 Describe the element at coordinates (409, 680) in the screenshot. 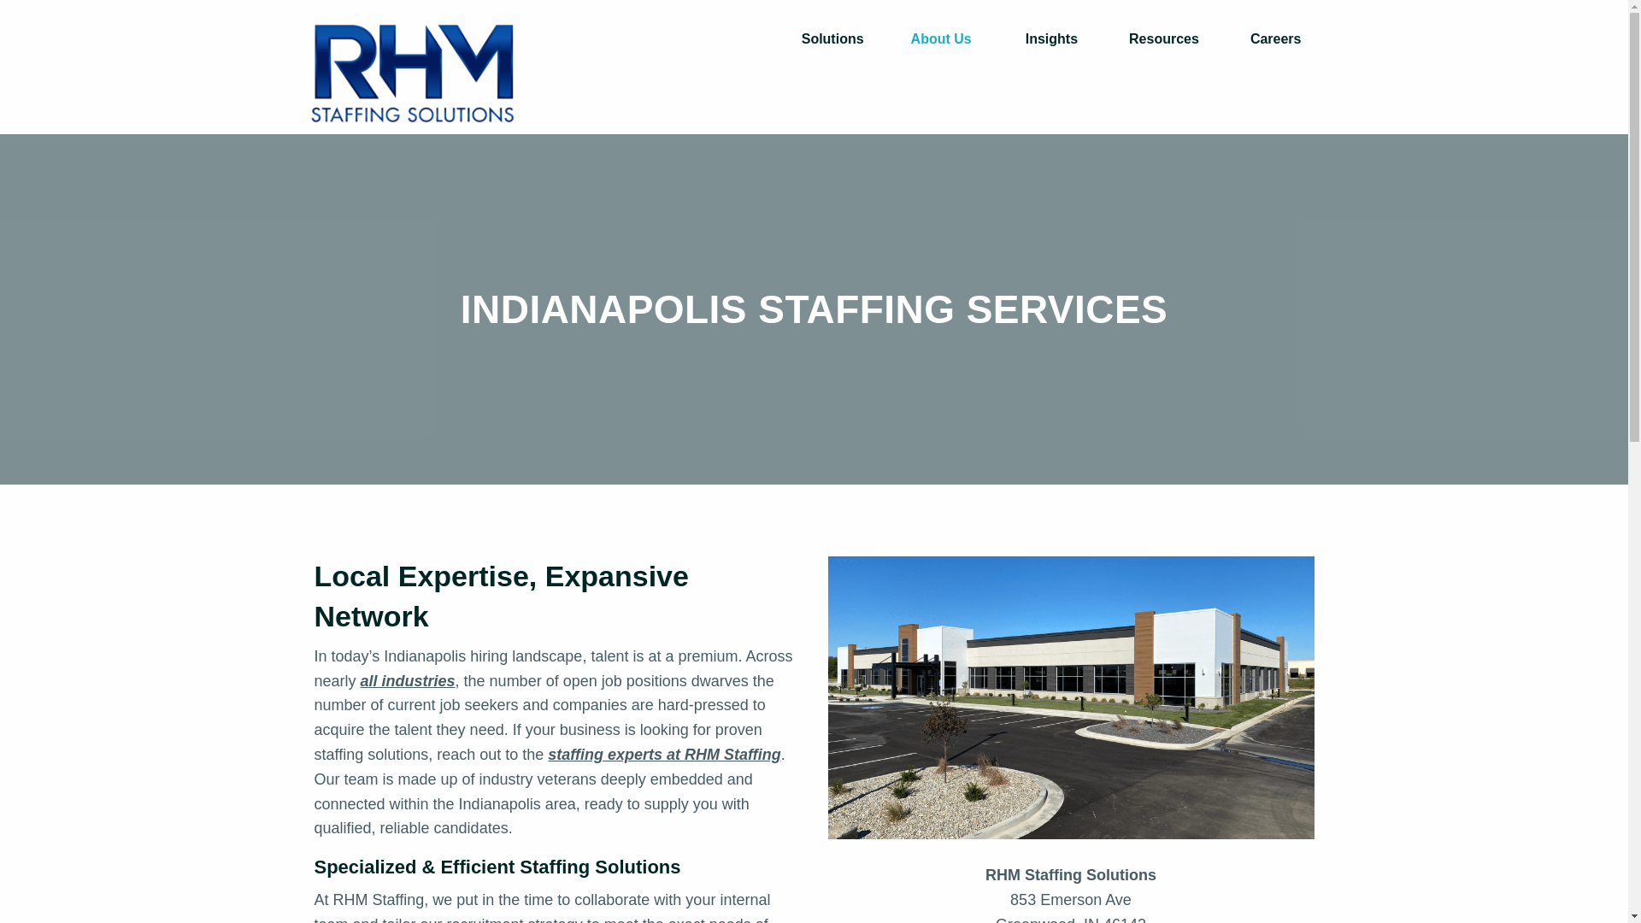

I see `all industries` at that location.